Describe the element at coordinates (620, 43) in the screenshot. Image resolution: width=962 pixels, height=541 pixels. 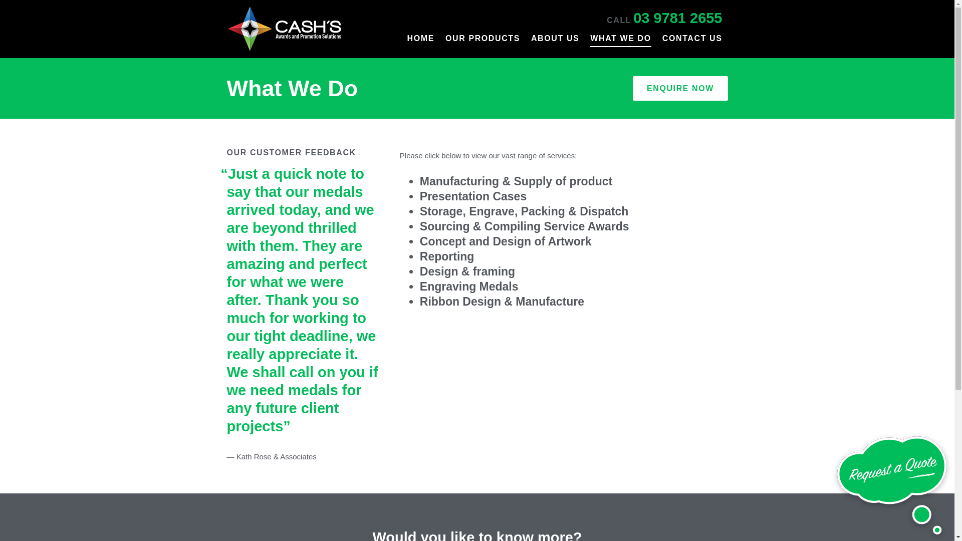
I see `WHAT WE DO` at that location.